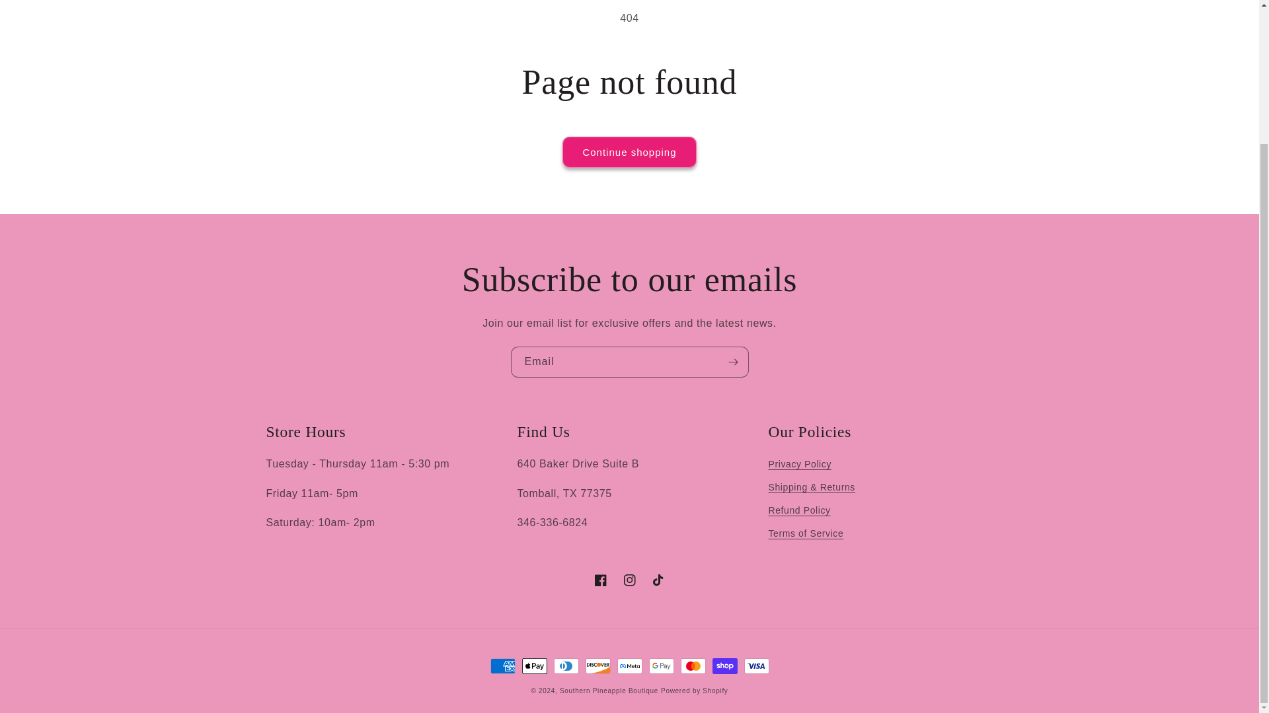  Describe the element at coordinates (798, 510) in the screenshot. I see `Refund Policy` at that location.